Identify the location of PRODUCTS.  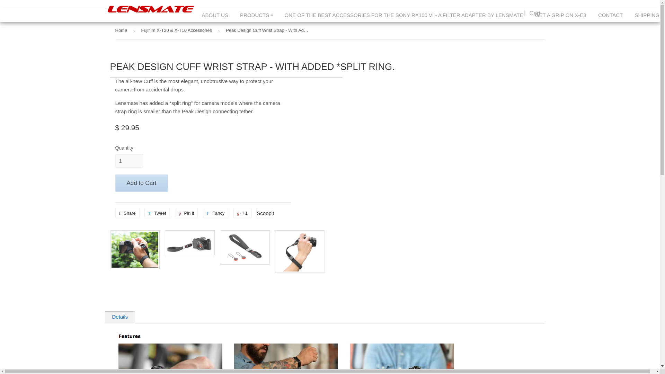
(256, 15).